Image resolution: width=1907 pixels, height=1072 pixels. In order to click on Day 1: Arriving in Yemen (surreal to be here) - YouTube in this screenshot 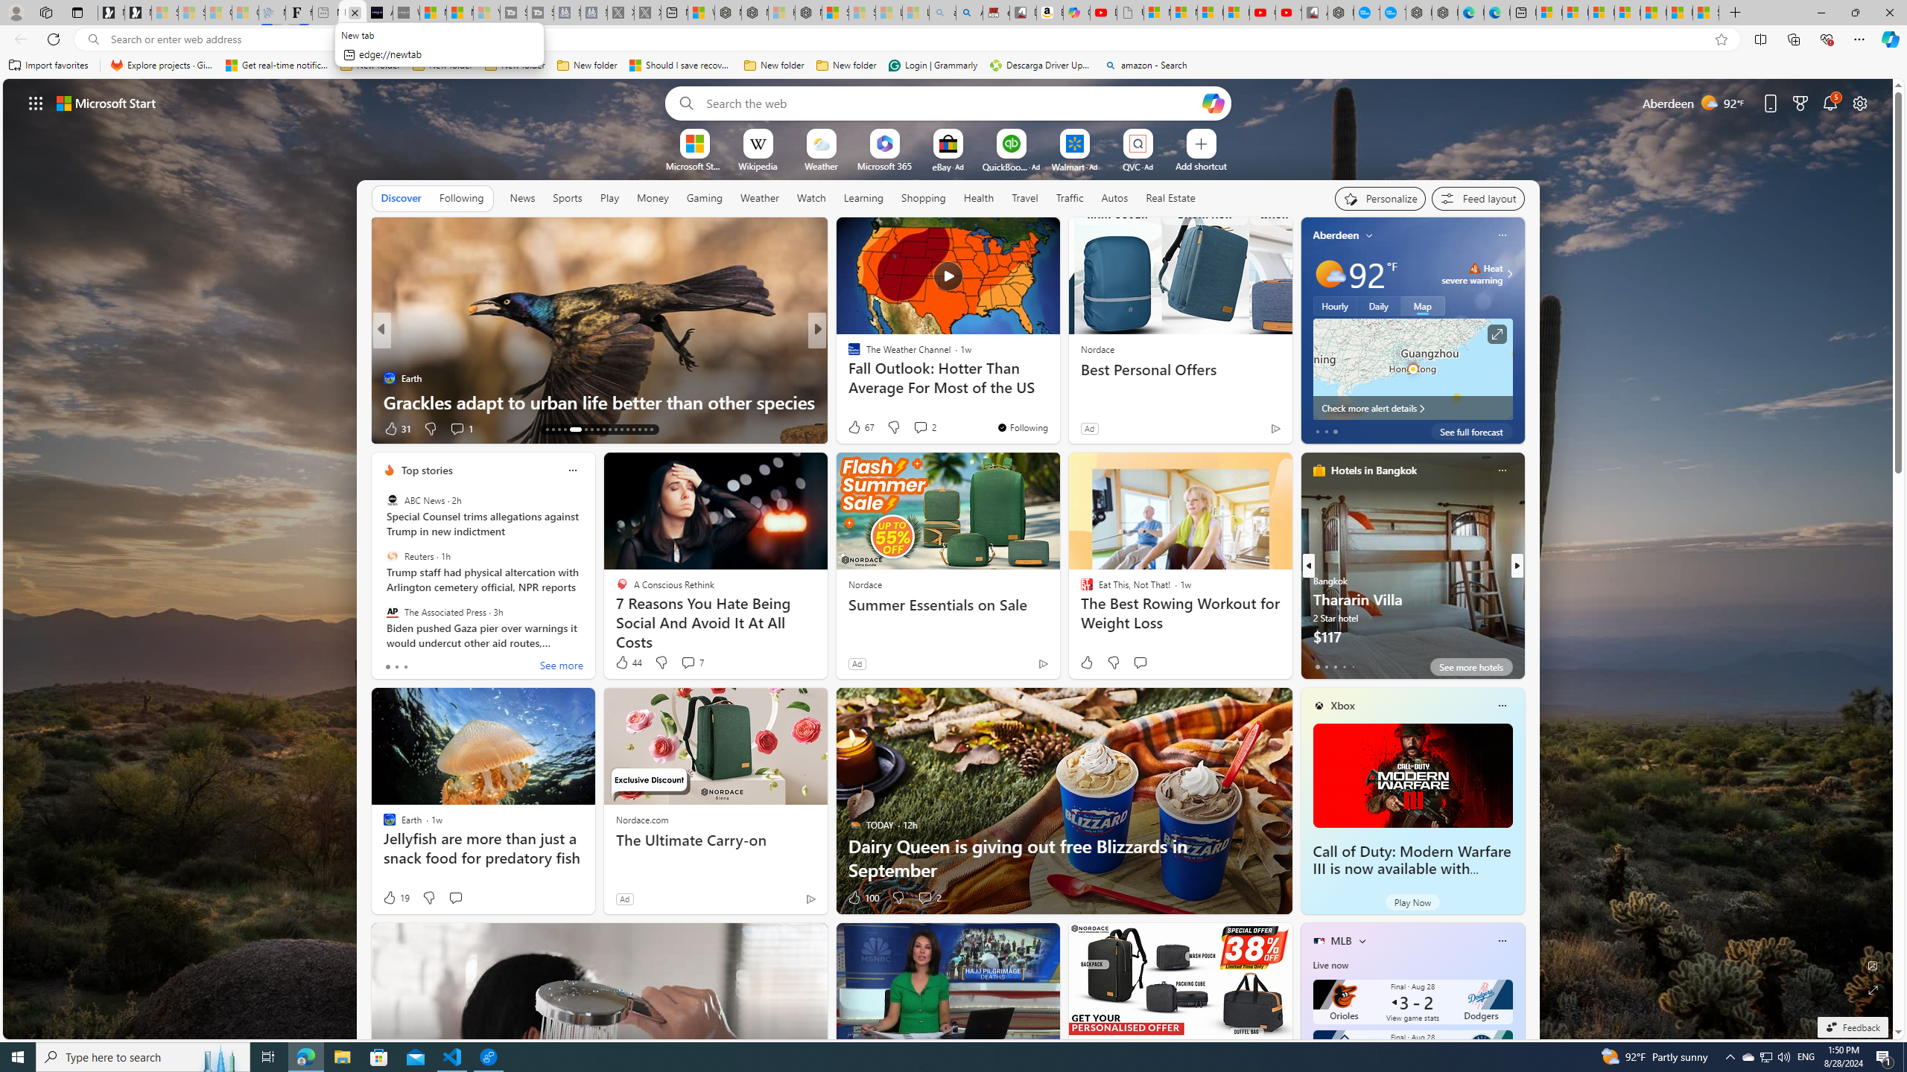, I will do `click(1102, 13)`.